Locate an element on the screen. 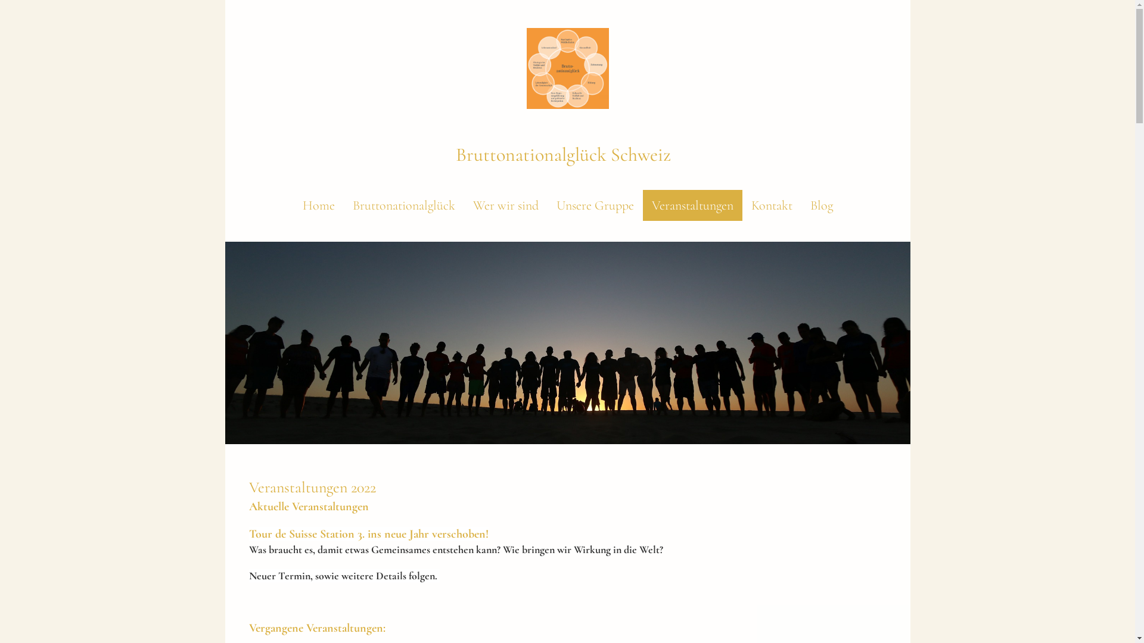  Wer wir sind is located at coordinates (505, 205).